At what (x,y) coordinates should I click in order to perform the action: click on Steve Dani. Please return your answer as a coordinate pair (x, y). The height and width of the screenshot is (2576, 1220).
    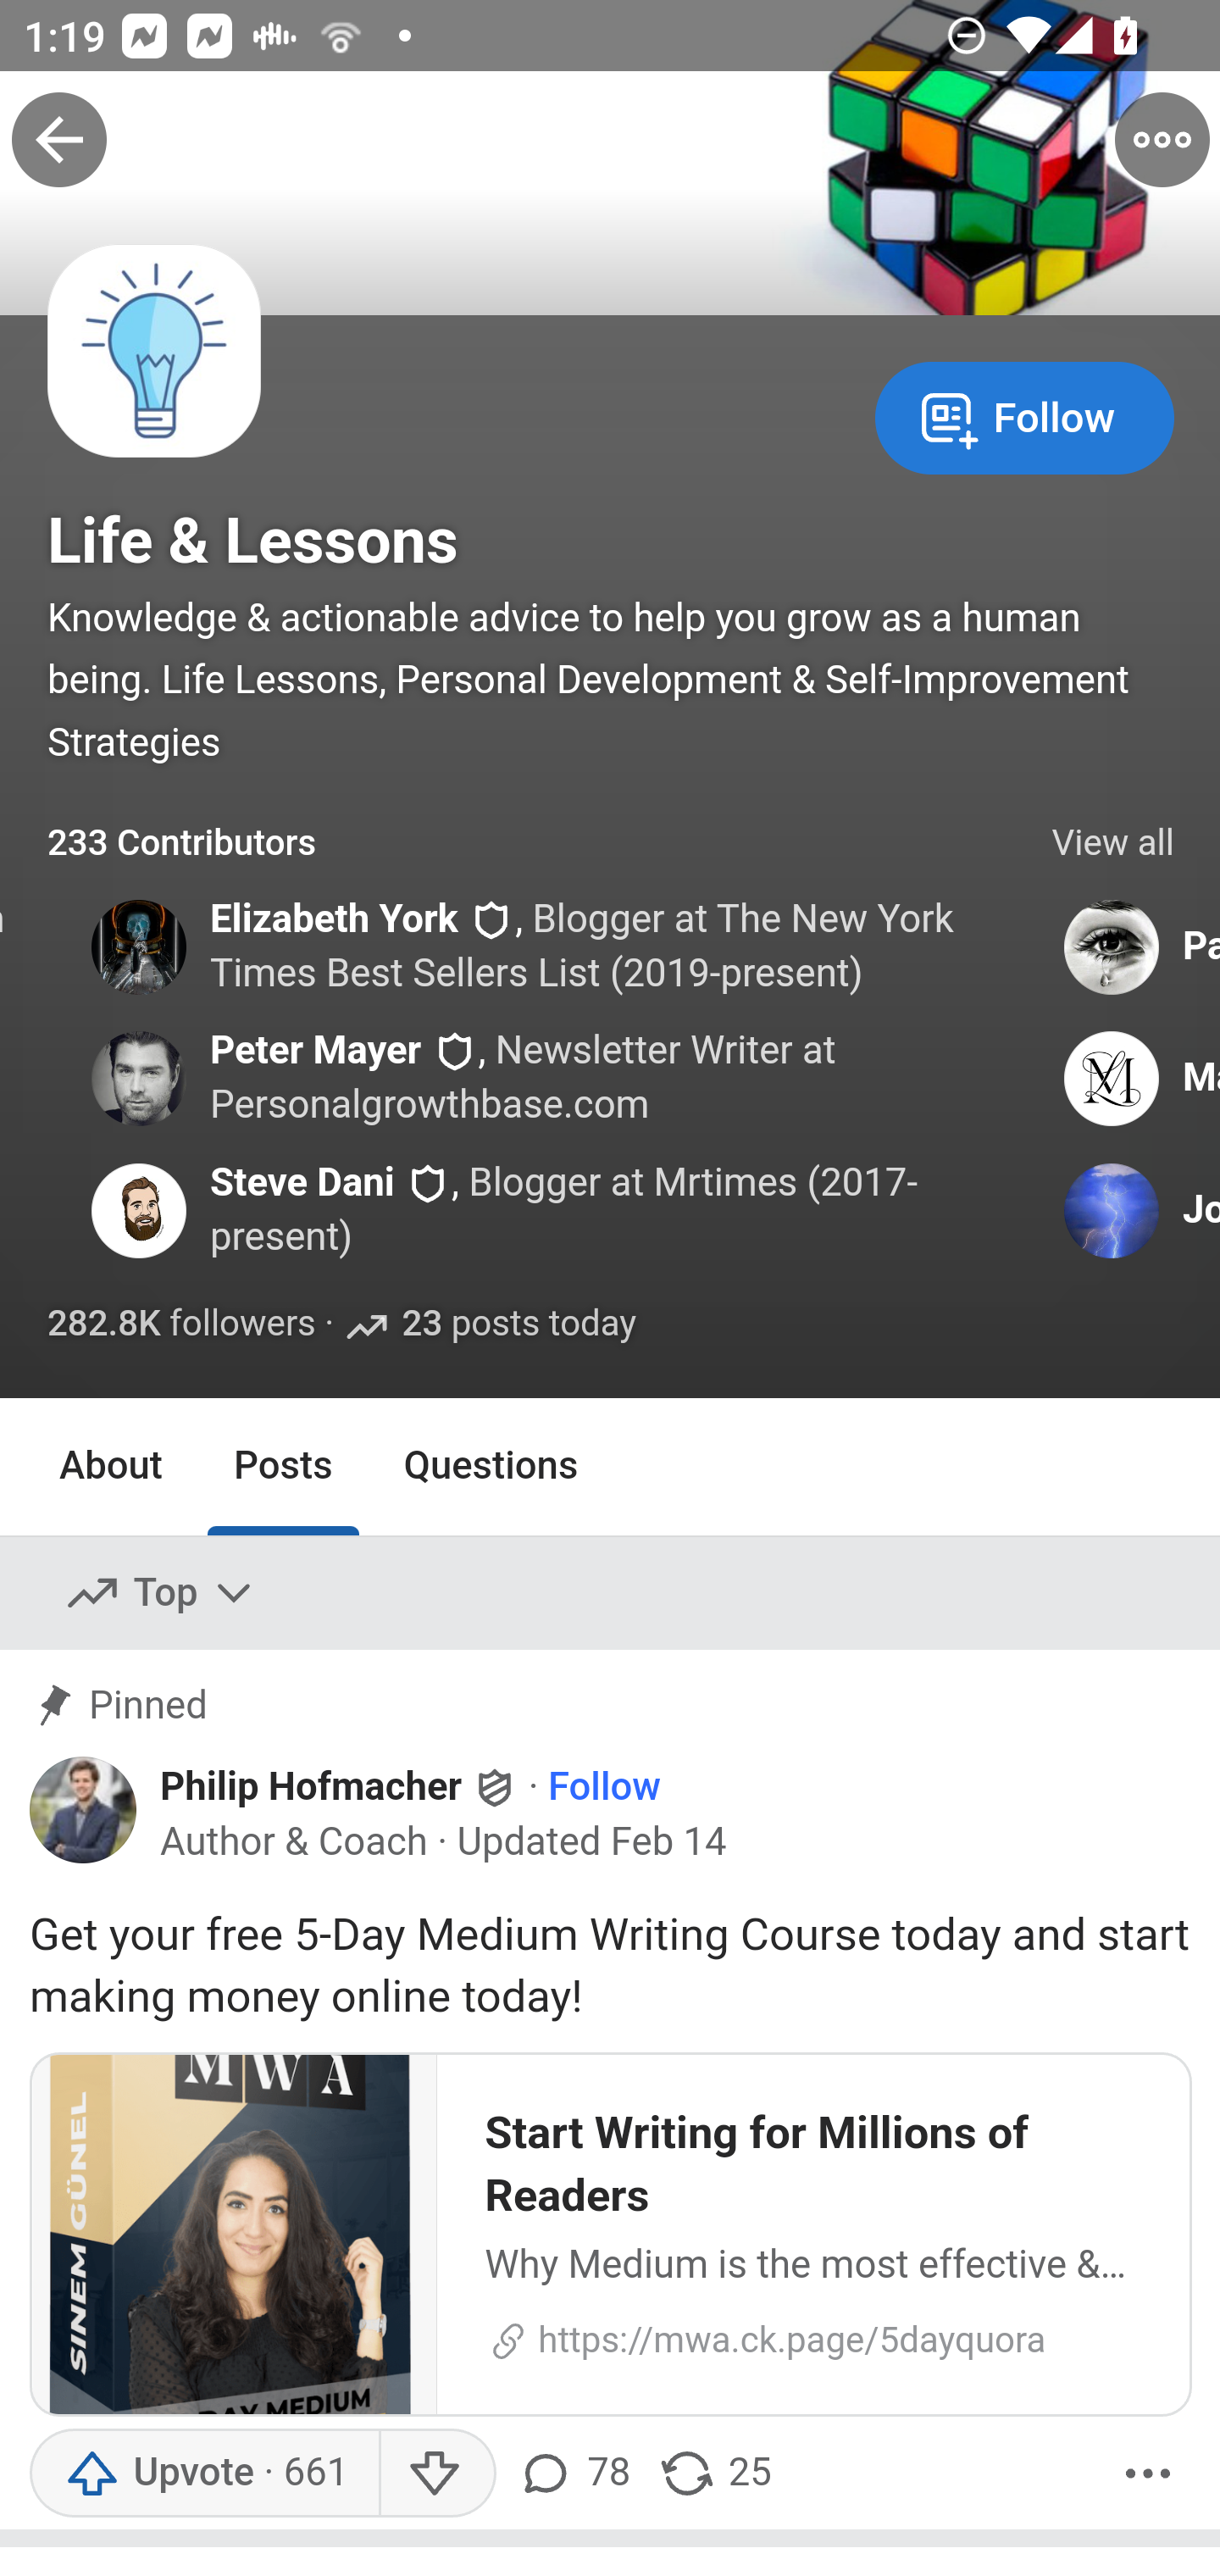
    Looking at the image, I should click on (302, 1183).